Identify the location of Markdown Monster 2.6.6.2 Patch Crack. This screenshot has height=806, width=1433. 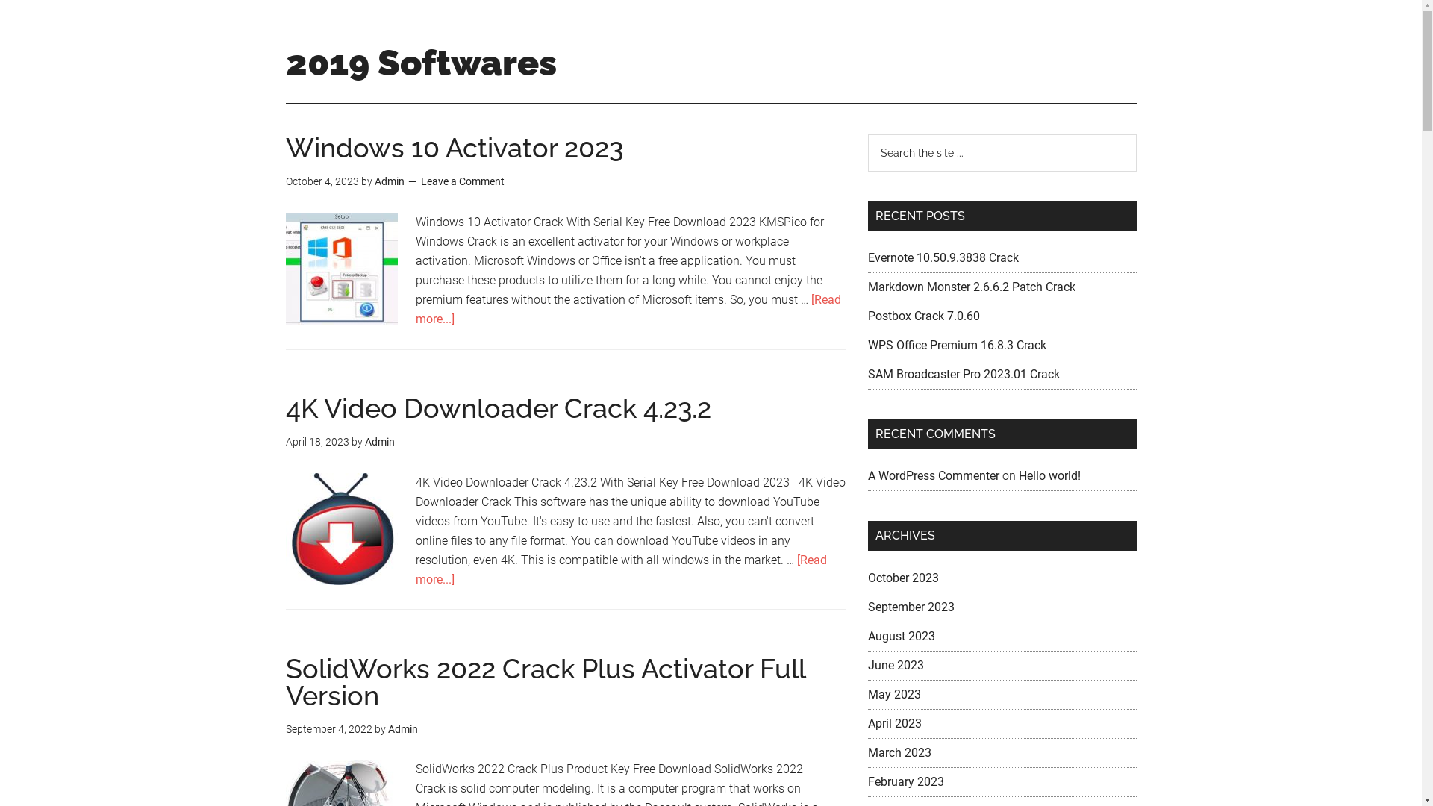
(971, 287).